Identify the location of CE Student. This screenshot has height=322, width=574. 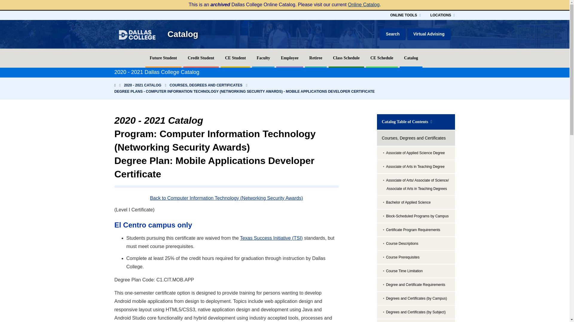
(235, 58).